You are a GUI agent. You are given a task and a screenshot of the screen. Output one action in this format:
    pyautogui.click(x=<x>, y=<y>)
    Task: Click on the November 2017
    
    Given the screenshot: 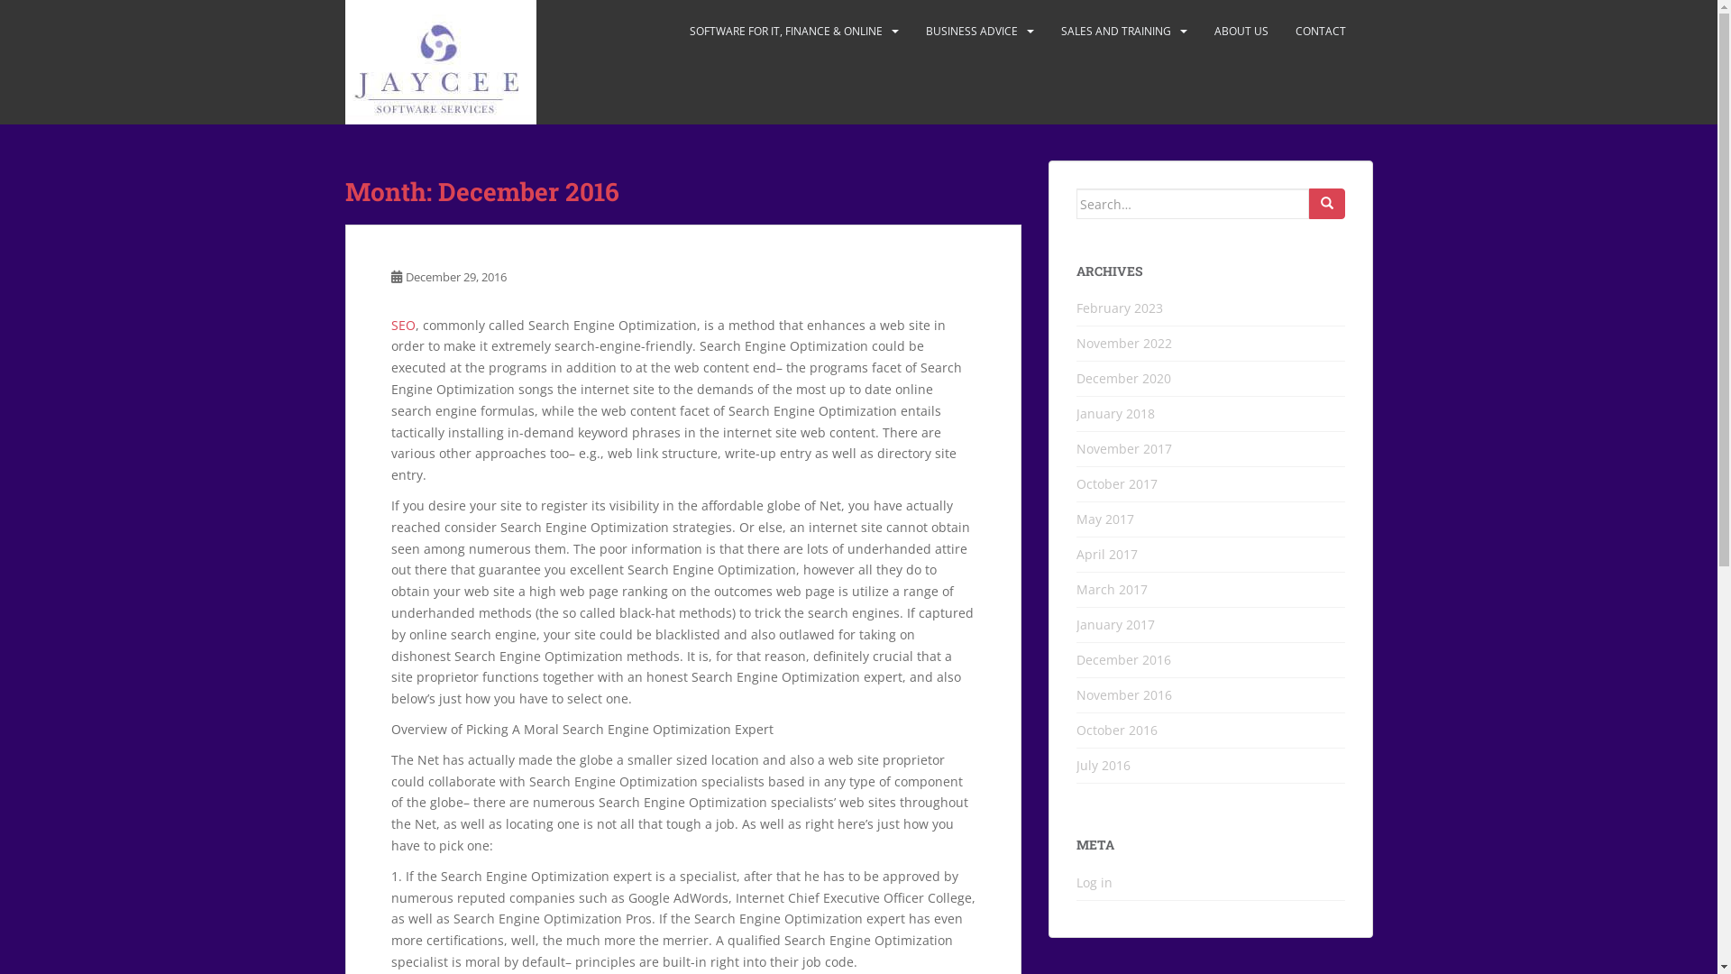 What is the action you would take?
    pyautogui.click(x=1124, y=449)
    